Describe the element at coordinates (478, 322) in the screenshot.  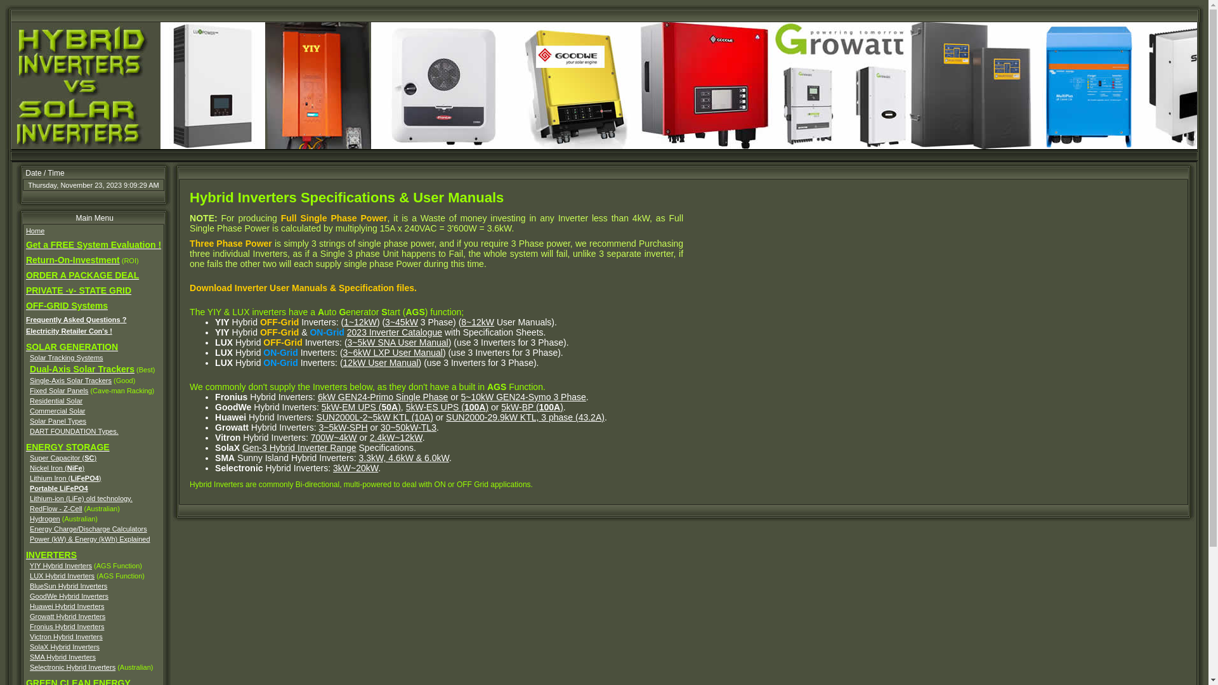
I see `8~12kW` at that location.